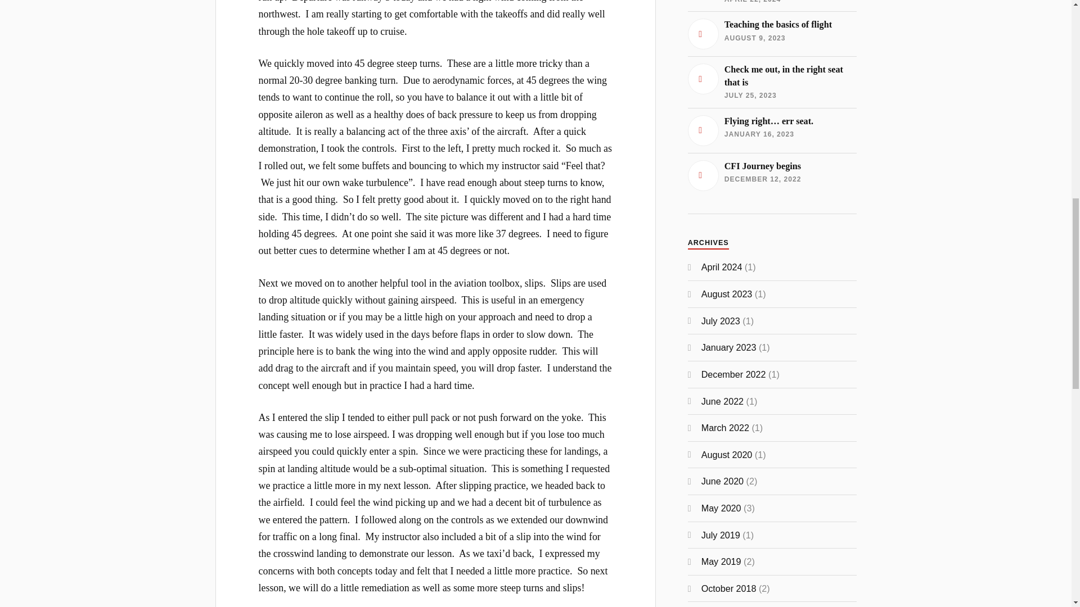 The width and height of the screenshot is (1080, 607). What do you see at coordinates (729, 347) in the screenshot?
I see `August 2020` at bounding box center [729, 347].